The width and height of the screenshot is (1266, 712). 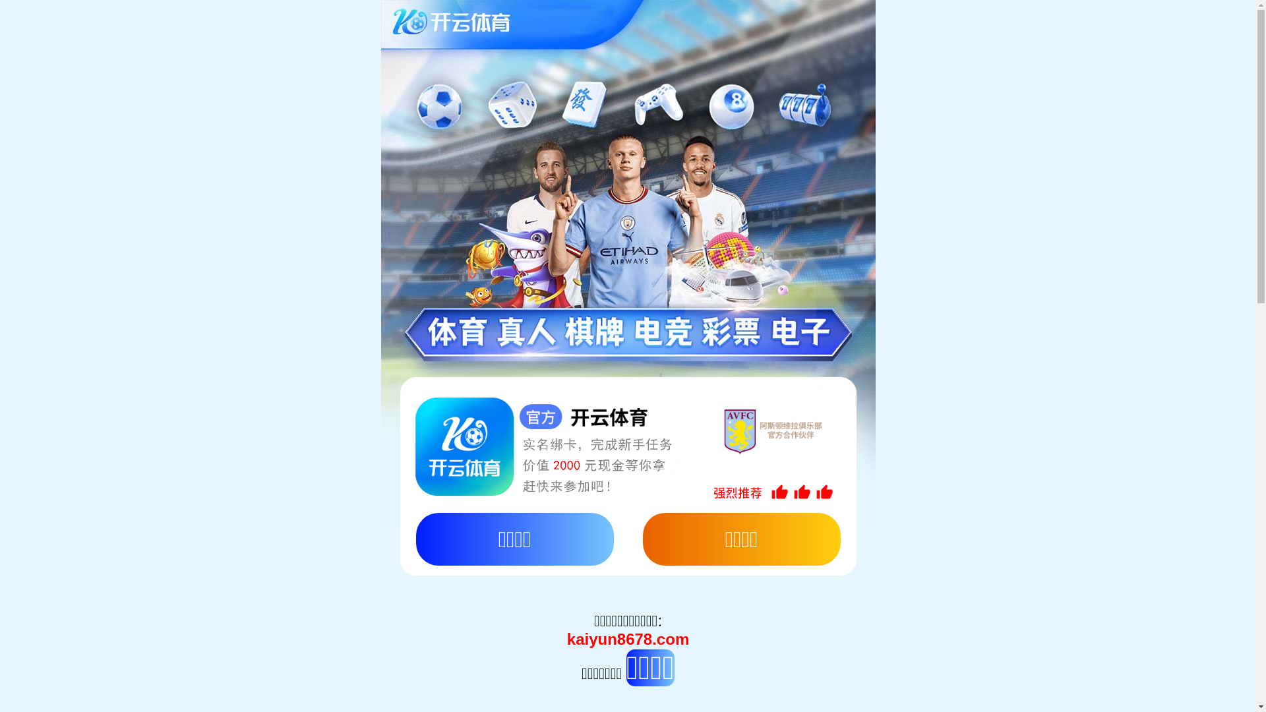 What do you see at coordinates (261, 23) in the screenshot?
I see `ENGLISH` at bounding box center [261, 23].